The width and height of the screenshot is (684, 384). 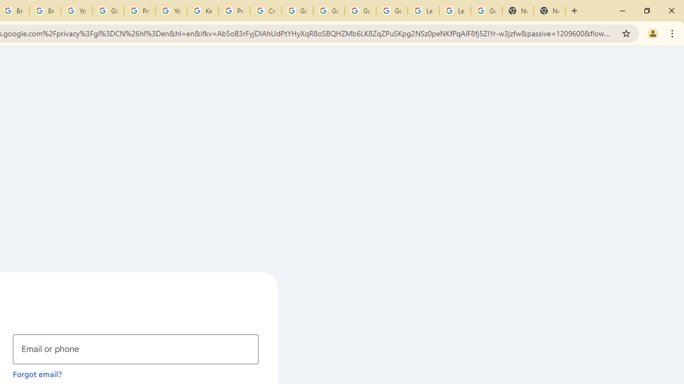 What do you see at coordinates (329, 11) in the screenshot?
I see `Google Account Help` at bounding box center [329, 11].